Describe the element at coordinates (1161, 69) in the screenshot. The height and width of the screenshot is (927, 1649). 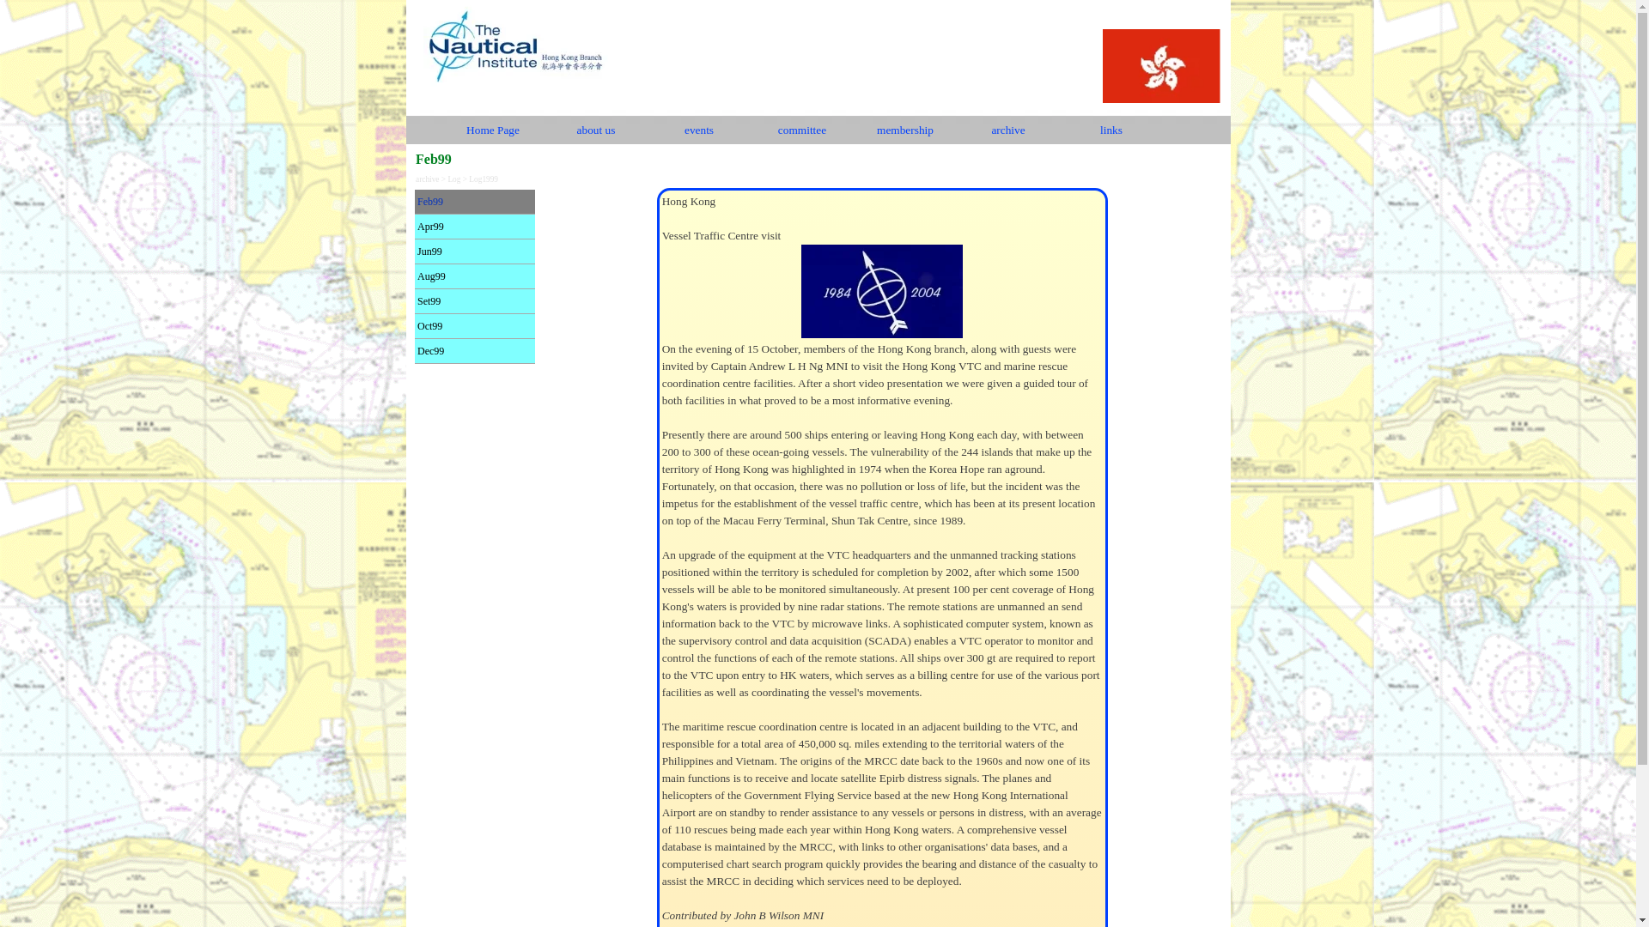
I see `flag` at that location.